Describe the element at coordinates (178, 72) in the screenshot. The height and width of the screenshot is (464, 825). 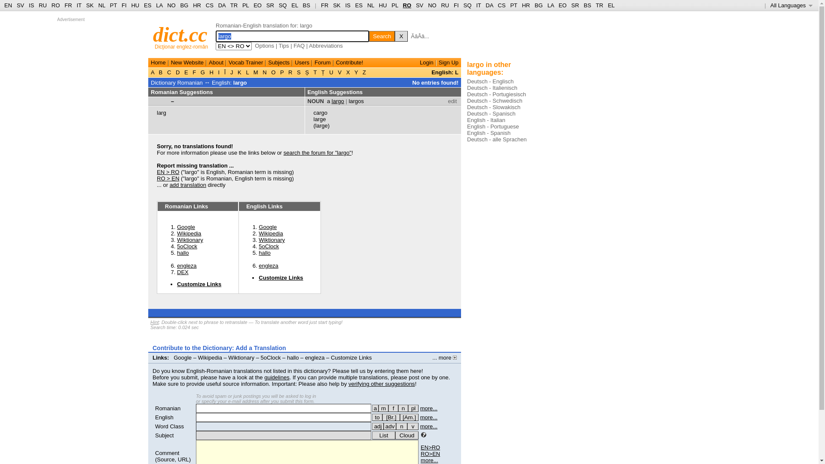
I see `D` at that location.